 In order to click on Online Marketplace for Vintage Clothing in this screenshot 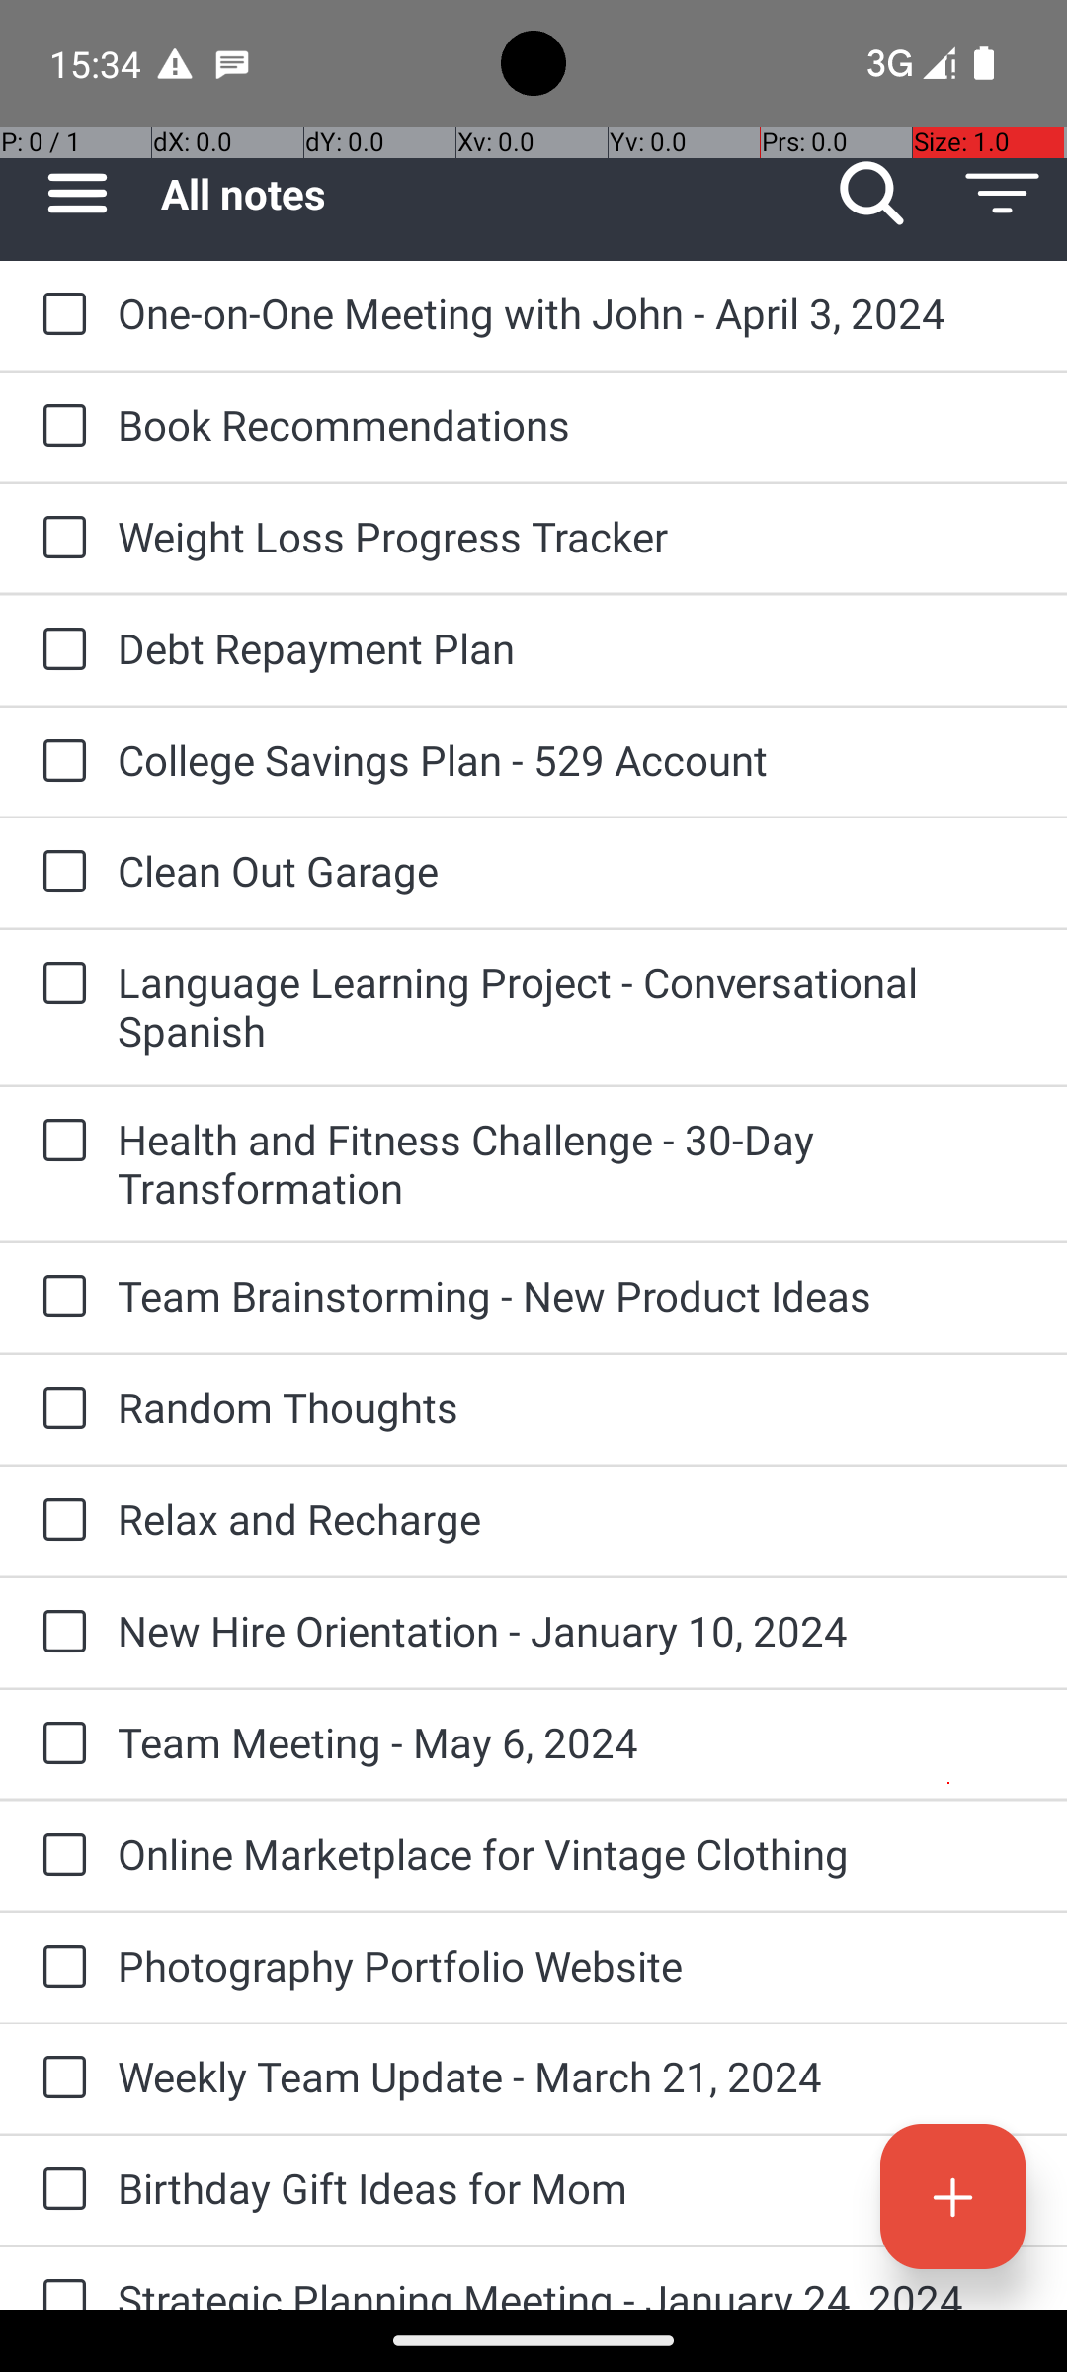, I will do `click(573, 1854)`.